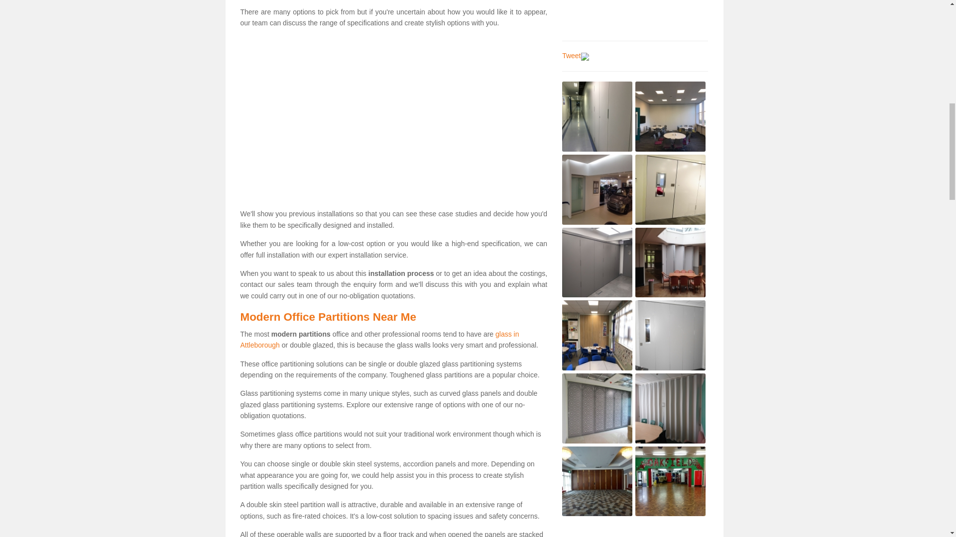  What do you see at coordinates (670, 263) in the screenshot?
I see `Meeting Room Partitions in Attleborough 6` at bounding box center [670, 263].